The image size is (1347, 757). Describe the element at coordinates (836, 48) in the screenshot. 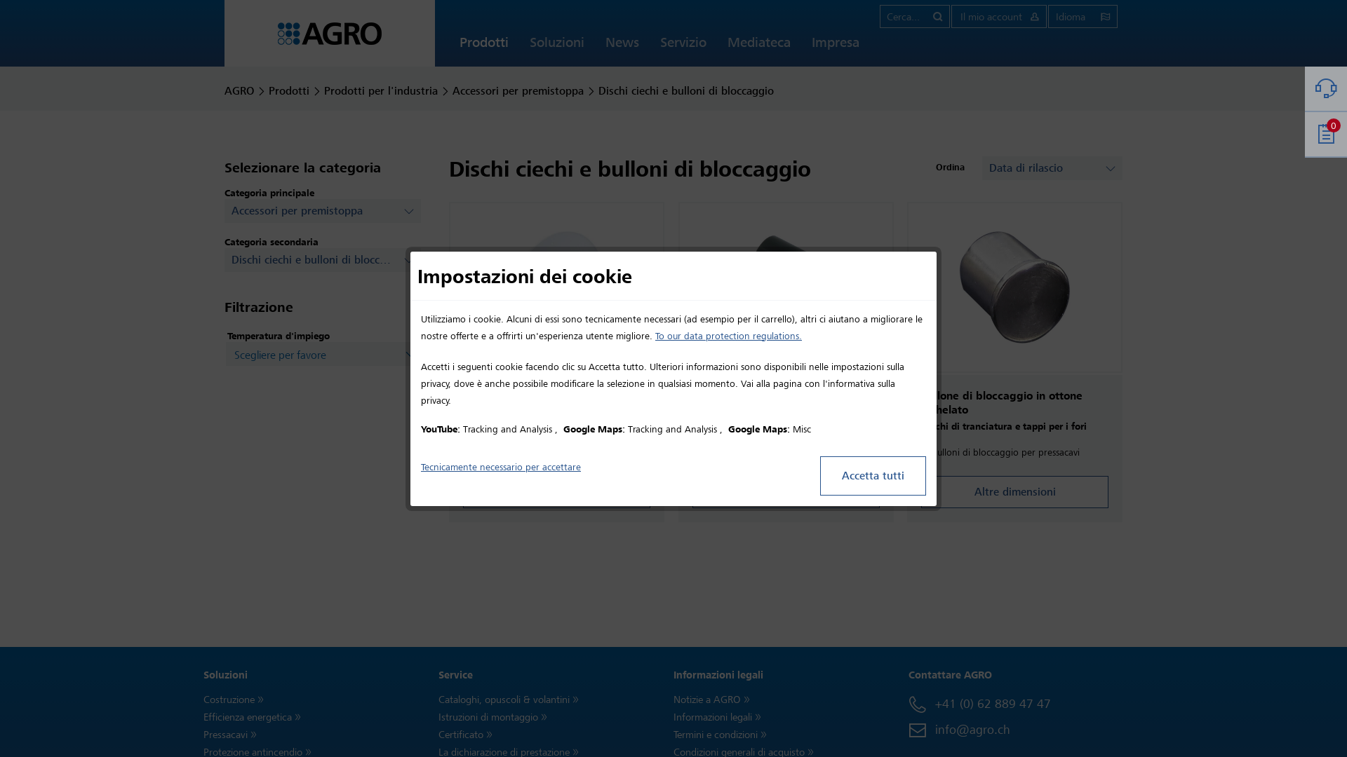

I see `Impresa` at that location.